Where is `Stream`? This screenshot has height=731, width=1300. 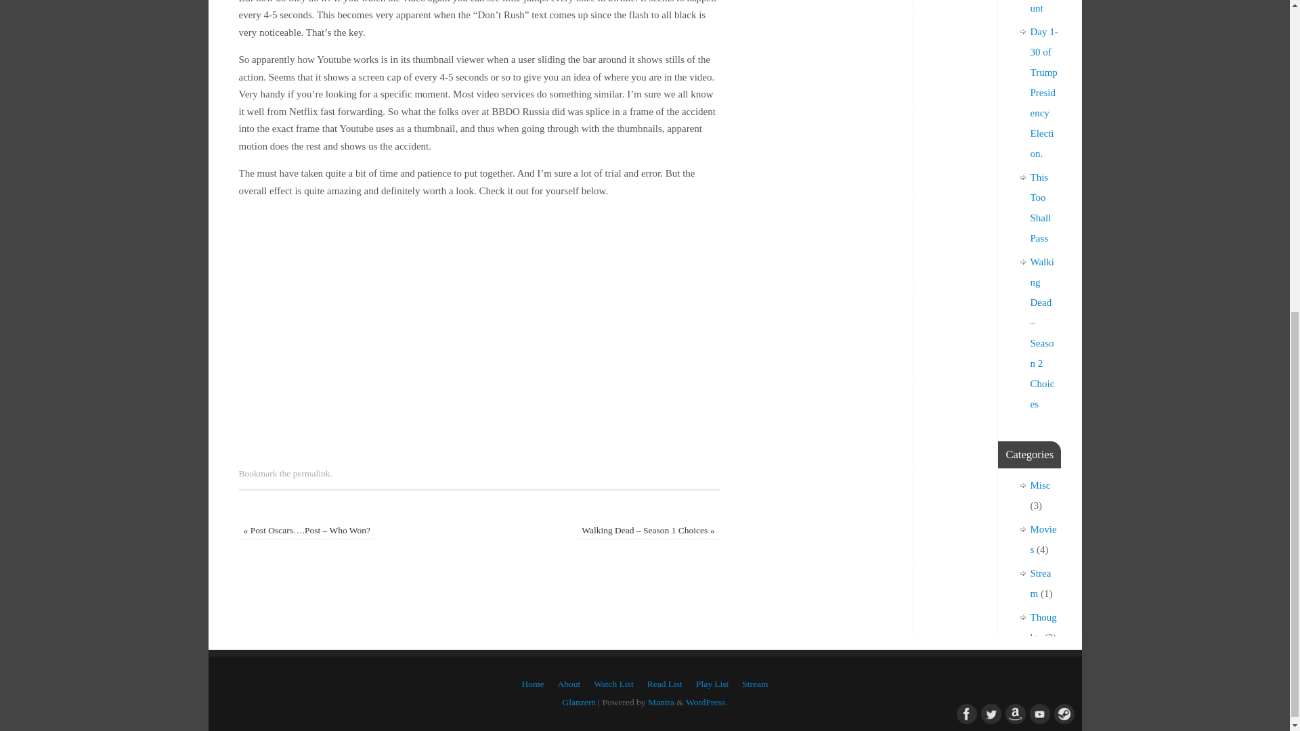 Stream is located at coordinates (1041, 583).